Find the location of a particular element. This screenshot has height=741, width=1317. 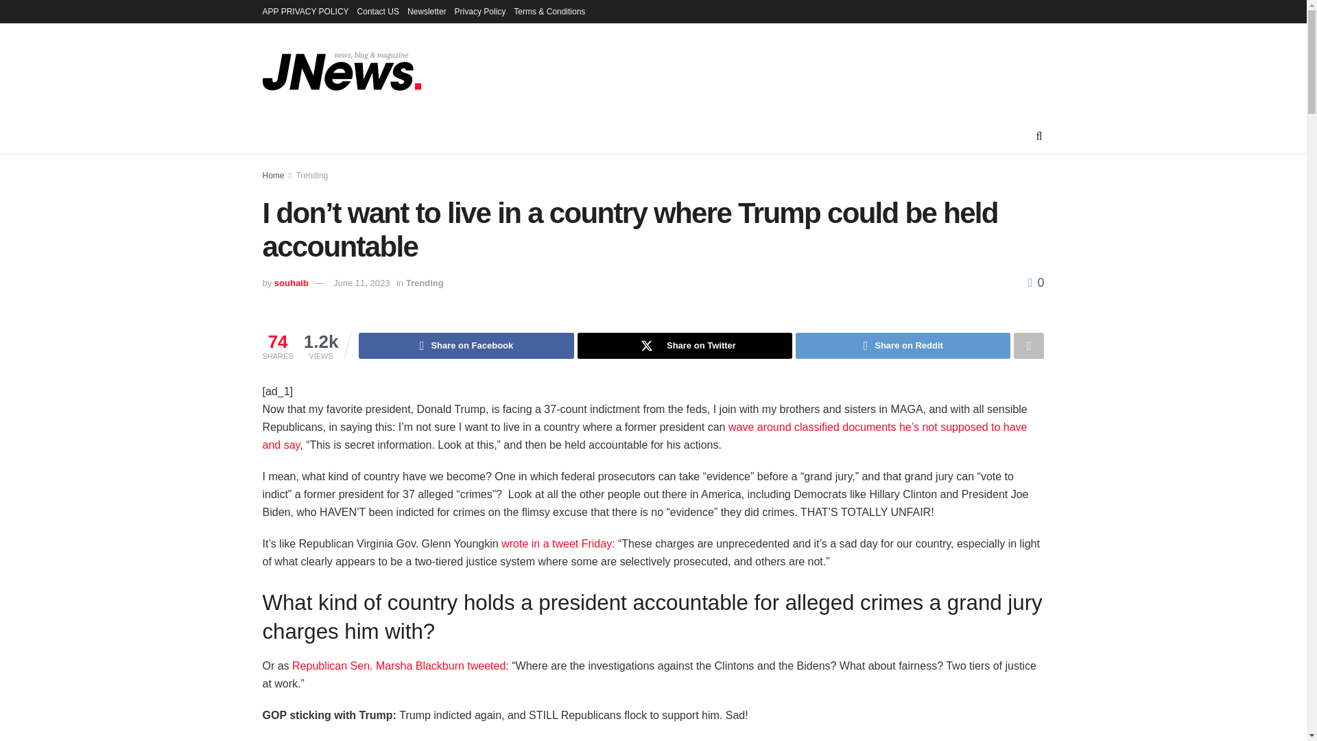

Trending is located at coordinates (311, 176).